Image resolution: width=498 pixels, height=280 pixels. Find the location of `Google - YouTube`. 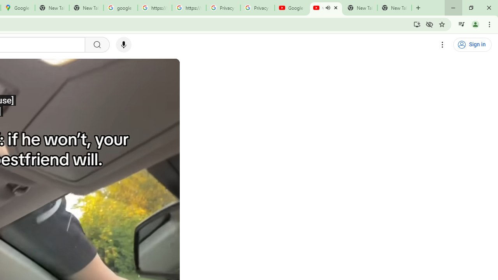

Google - YouTube is located at coordinates (292, 8).